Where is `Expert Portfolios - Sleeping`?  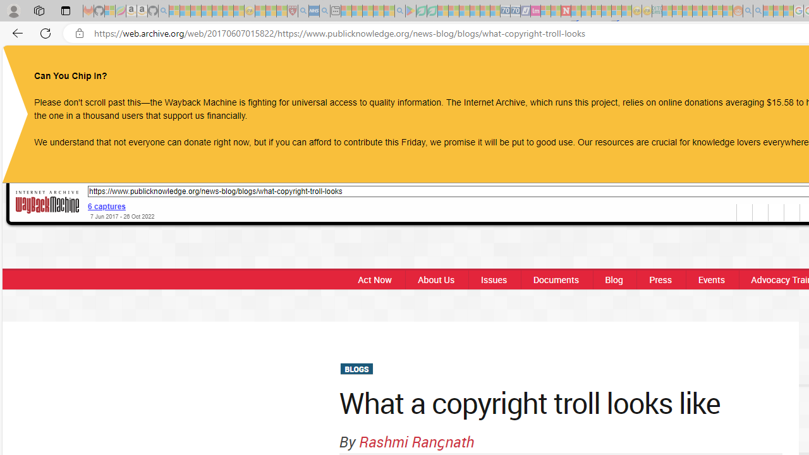 Expert Portfolios - Sleeping is located at coordinates (697, 11).